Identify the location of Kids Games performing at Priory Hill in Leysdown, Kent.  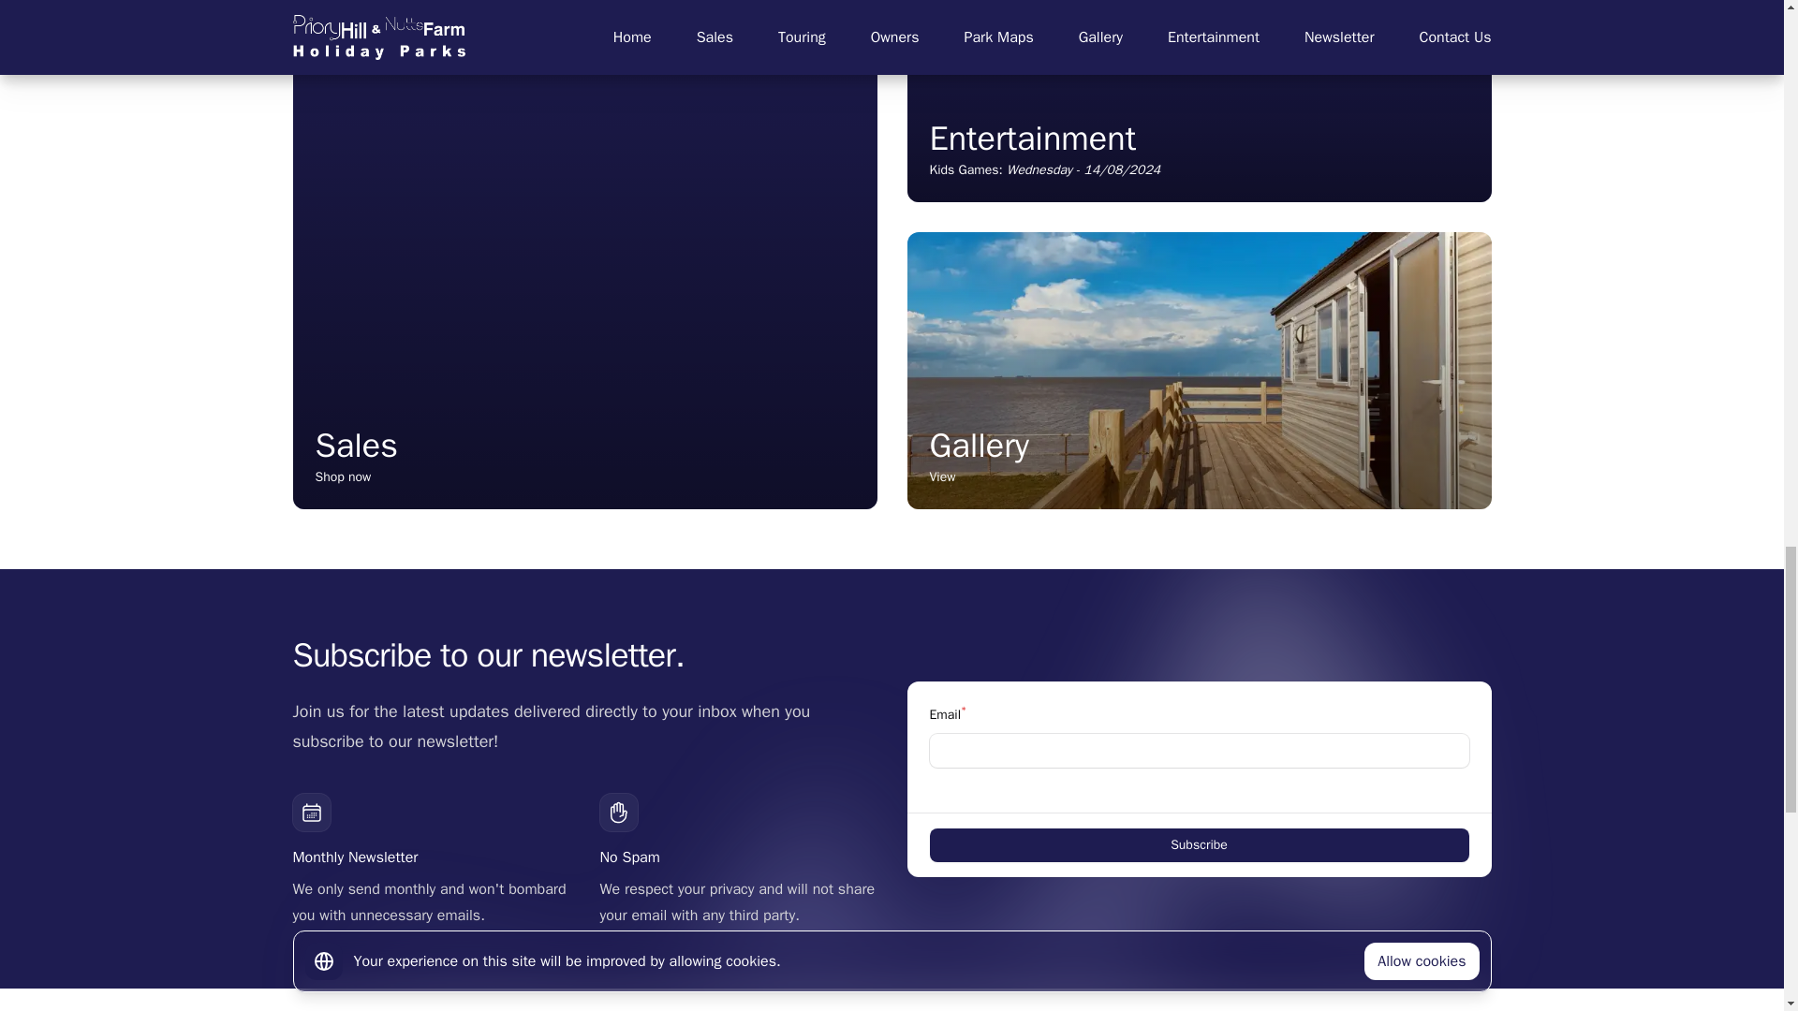
(1198, 101).